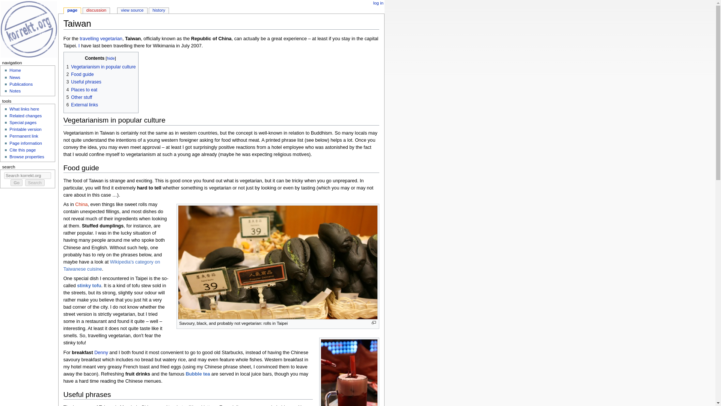  What do you see at coordinates (101, 39) in the screenshot?
I see `World Wide Vegetarian` at bounding box center [101, 39].